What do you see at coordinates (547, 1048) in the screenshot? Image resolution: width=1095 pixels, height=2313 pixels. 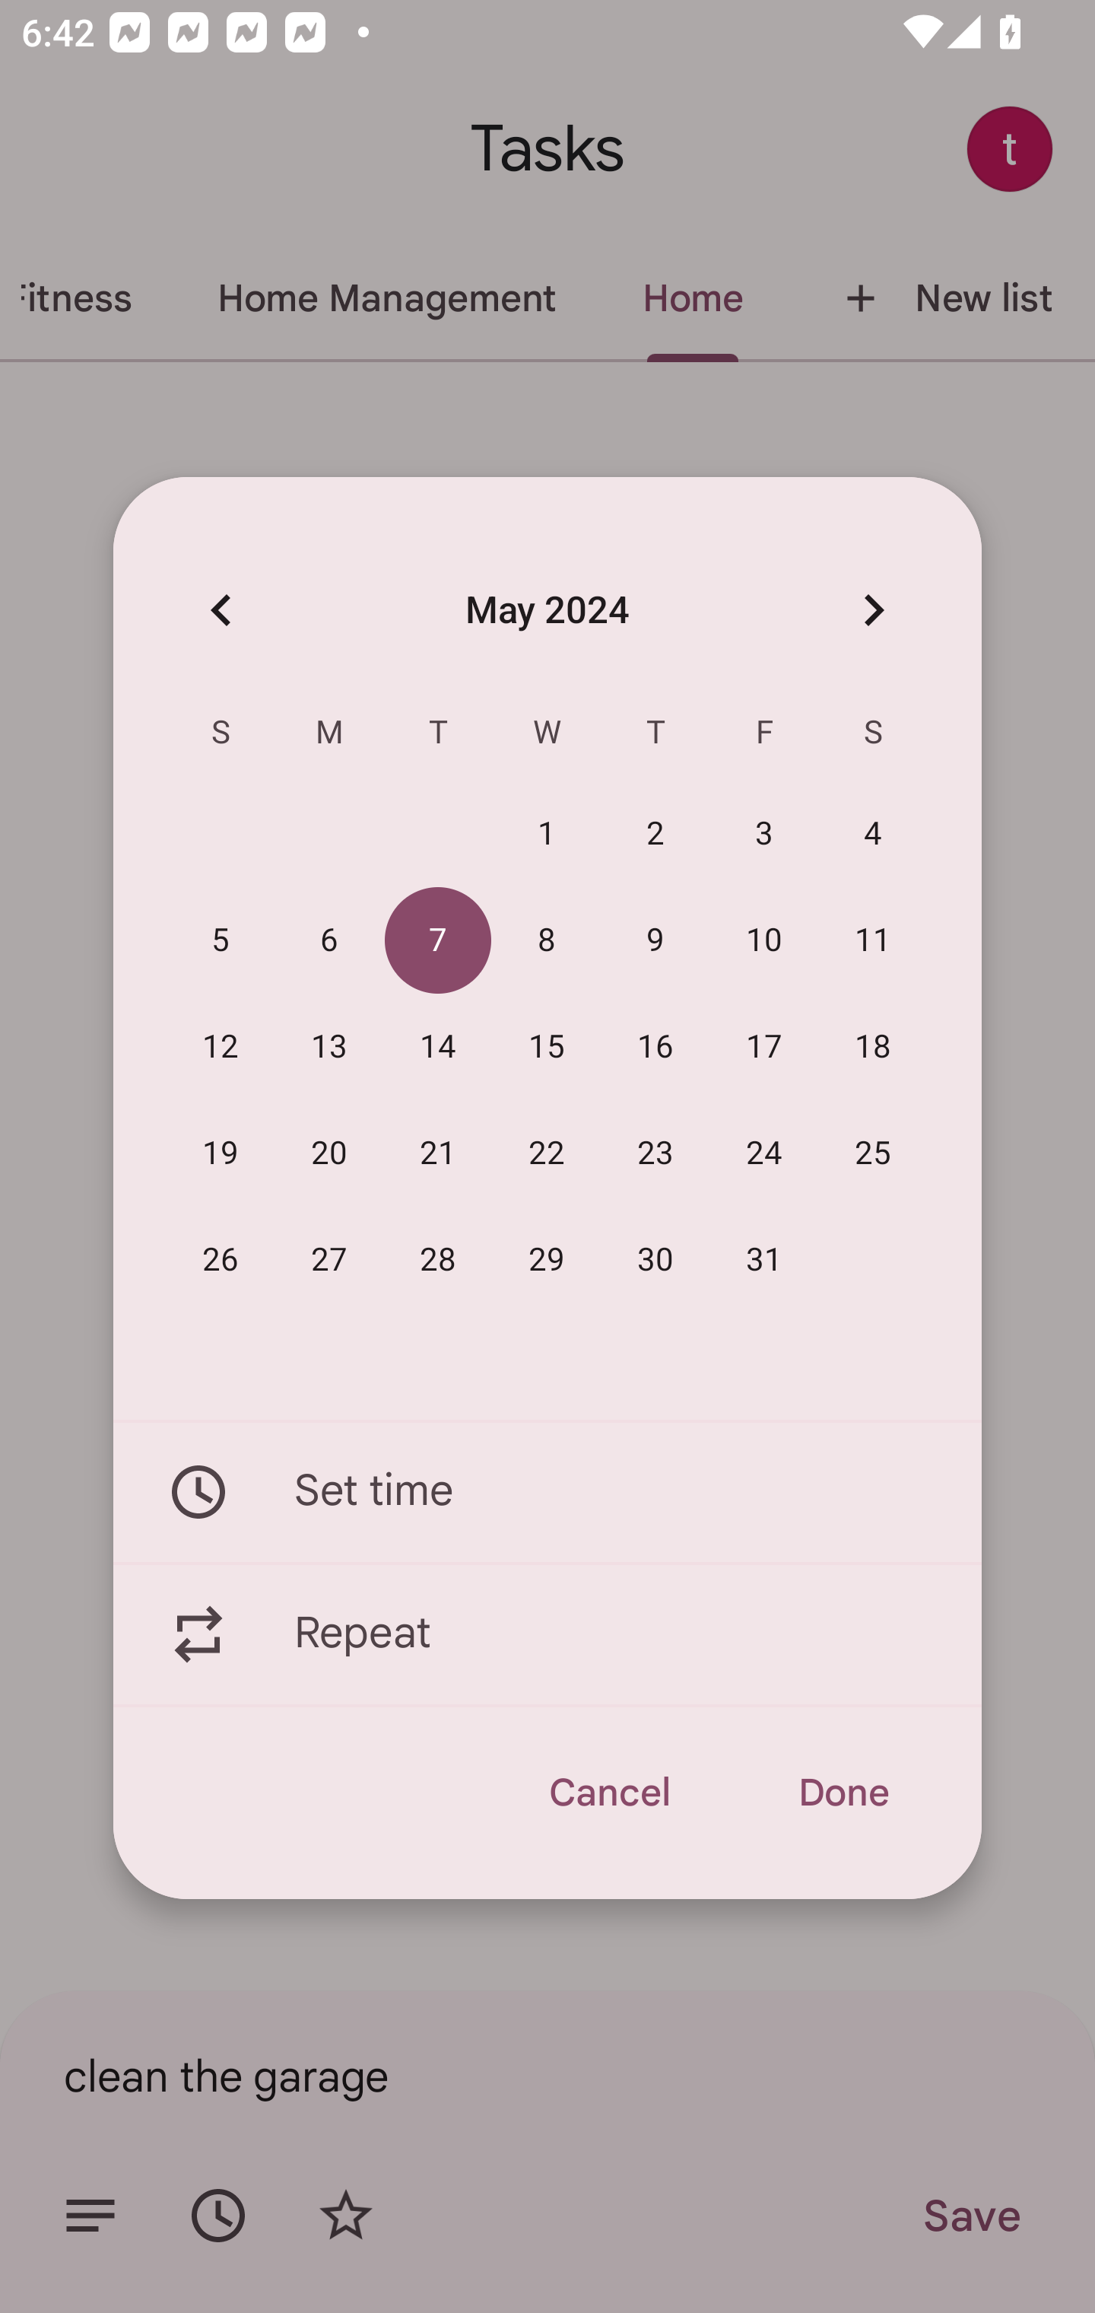 I see `15 15 May 2024` at bounding box center [547, 1048].